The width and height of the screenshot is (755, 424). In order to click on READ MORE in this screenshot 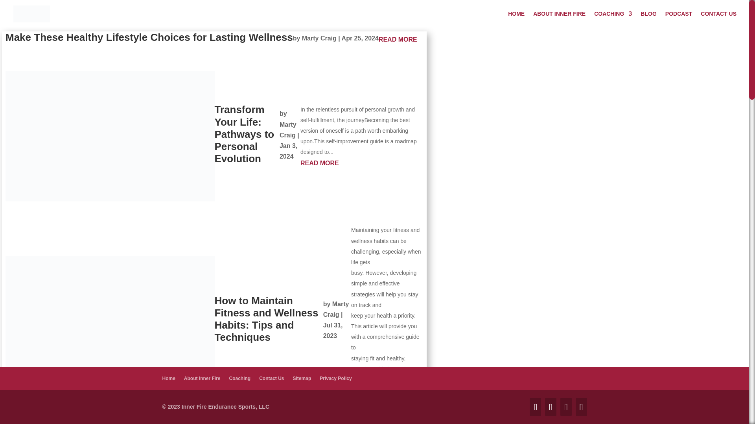, I will do `click(362, 163)`.